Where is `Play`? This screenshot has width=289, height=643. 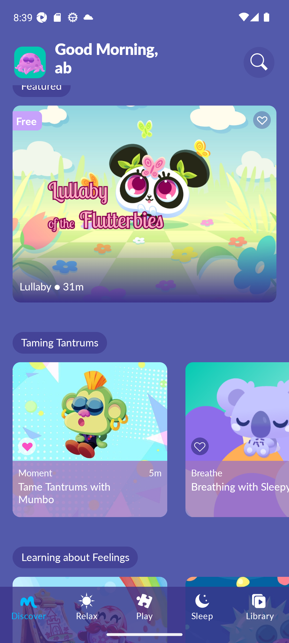 Play is located at coordinates (144, 606).